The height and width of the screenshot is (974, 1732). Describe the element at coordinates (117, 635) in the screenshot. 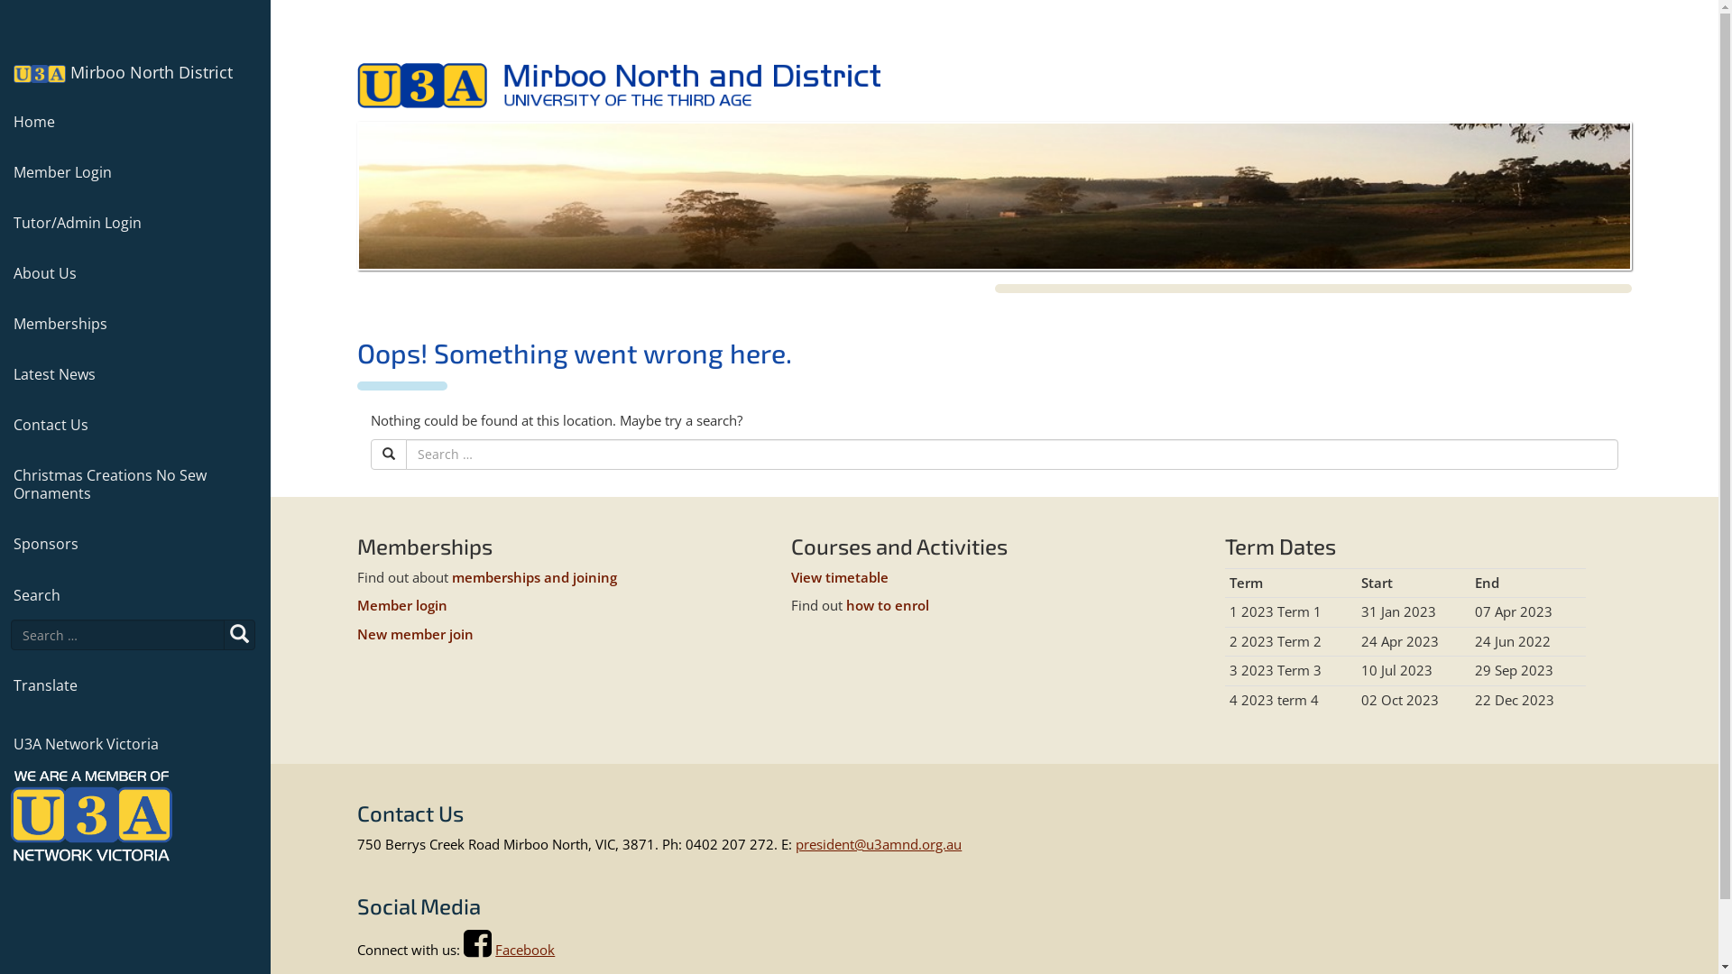

I see `Search for:` at that location.